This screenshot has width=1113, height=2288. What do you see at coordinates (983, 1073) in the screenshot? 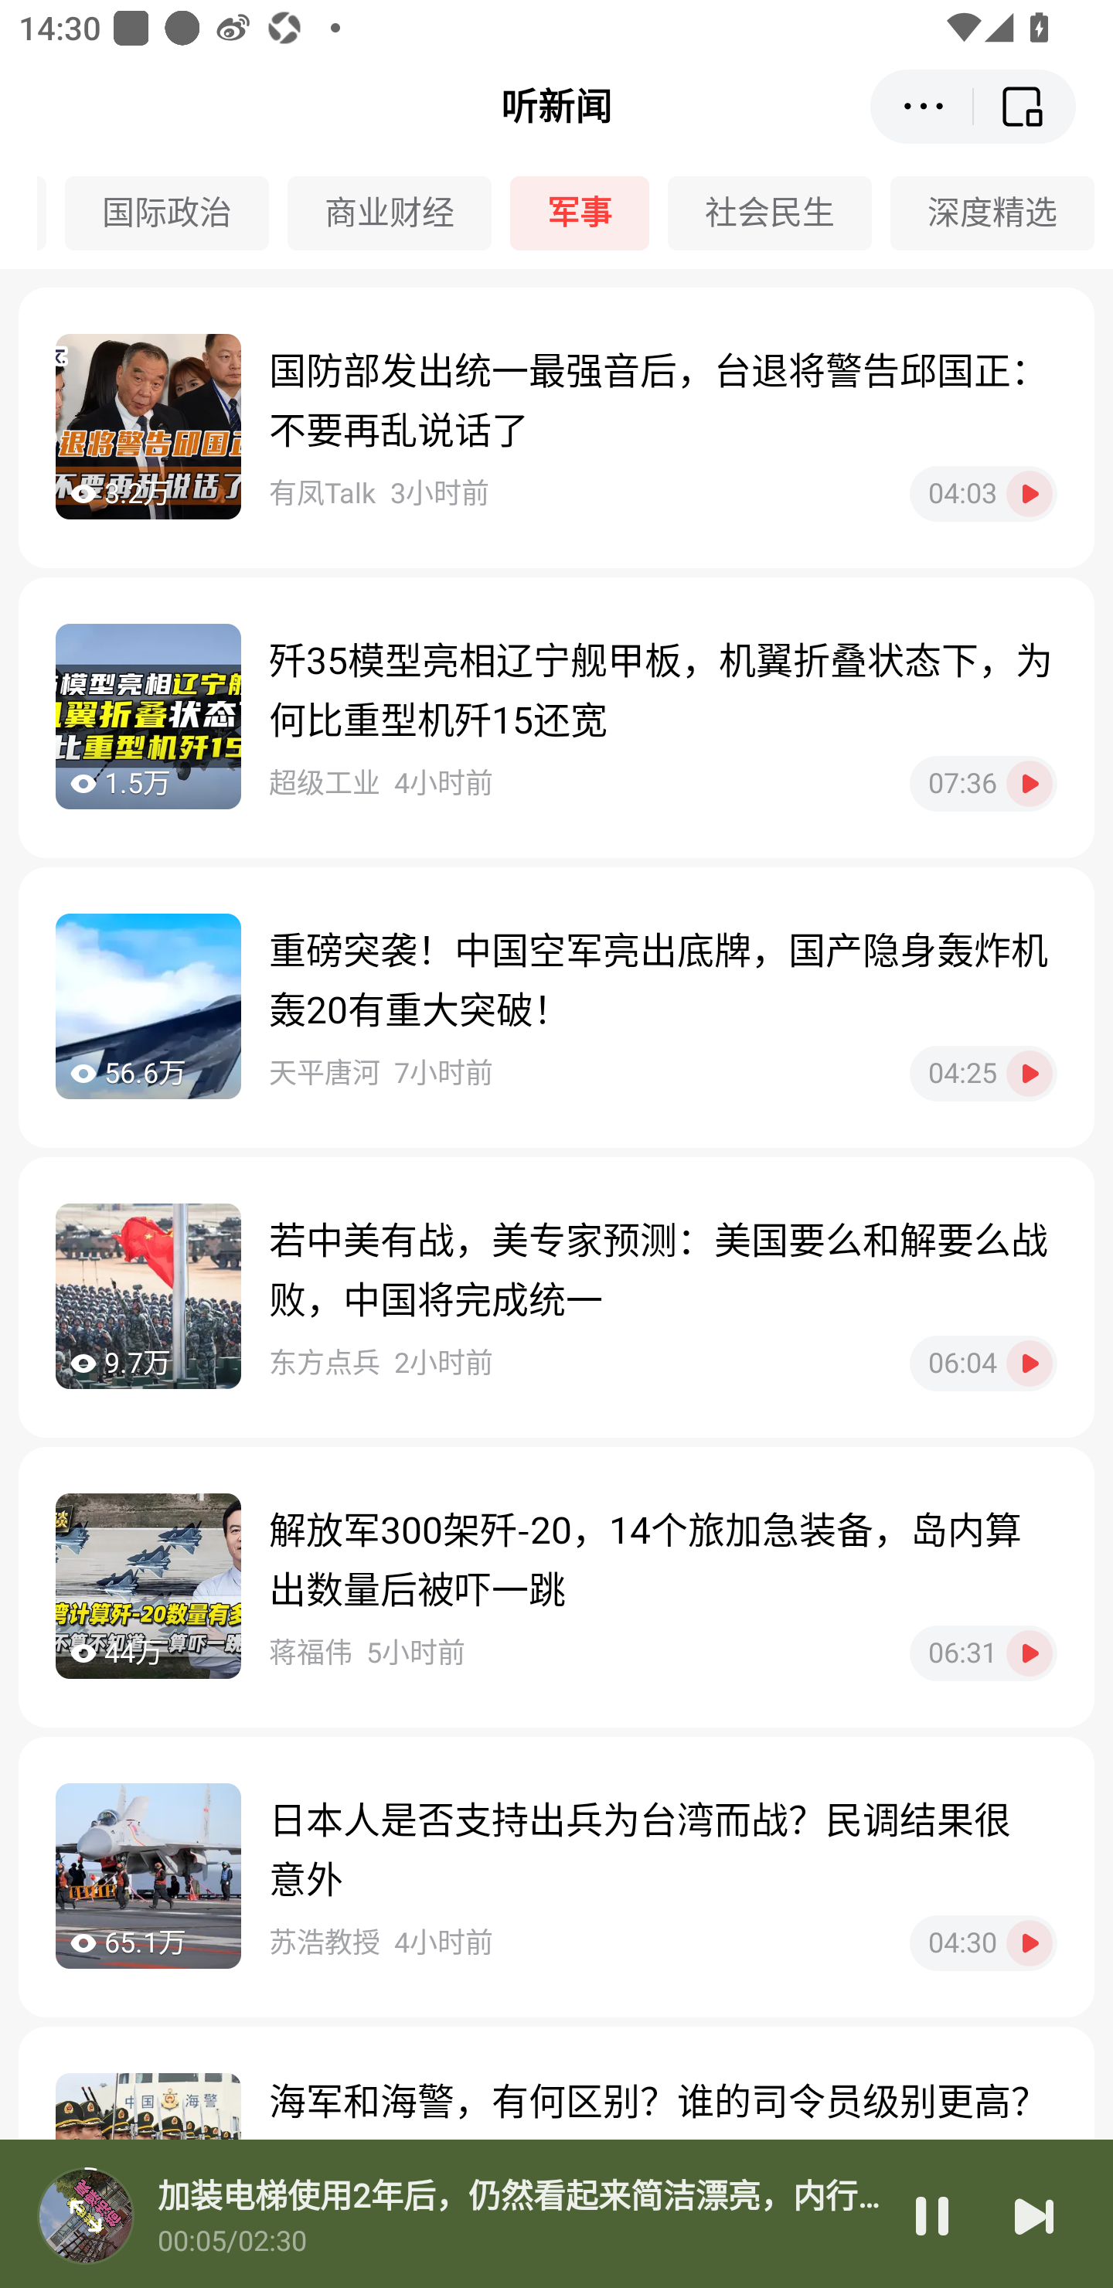
I see `04:25` at bounding box center [983, 1073].